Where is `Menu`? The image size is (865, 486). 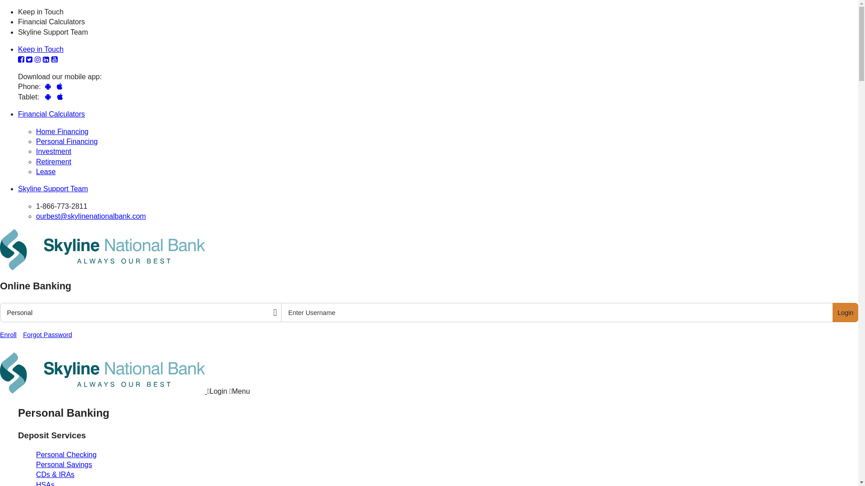 Menu is located at coordinates (240, 391).